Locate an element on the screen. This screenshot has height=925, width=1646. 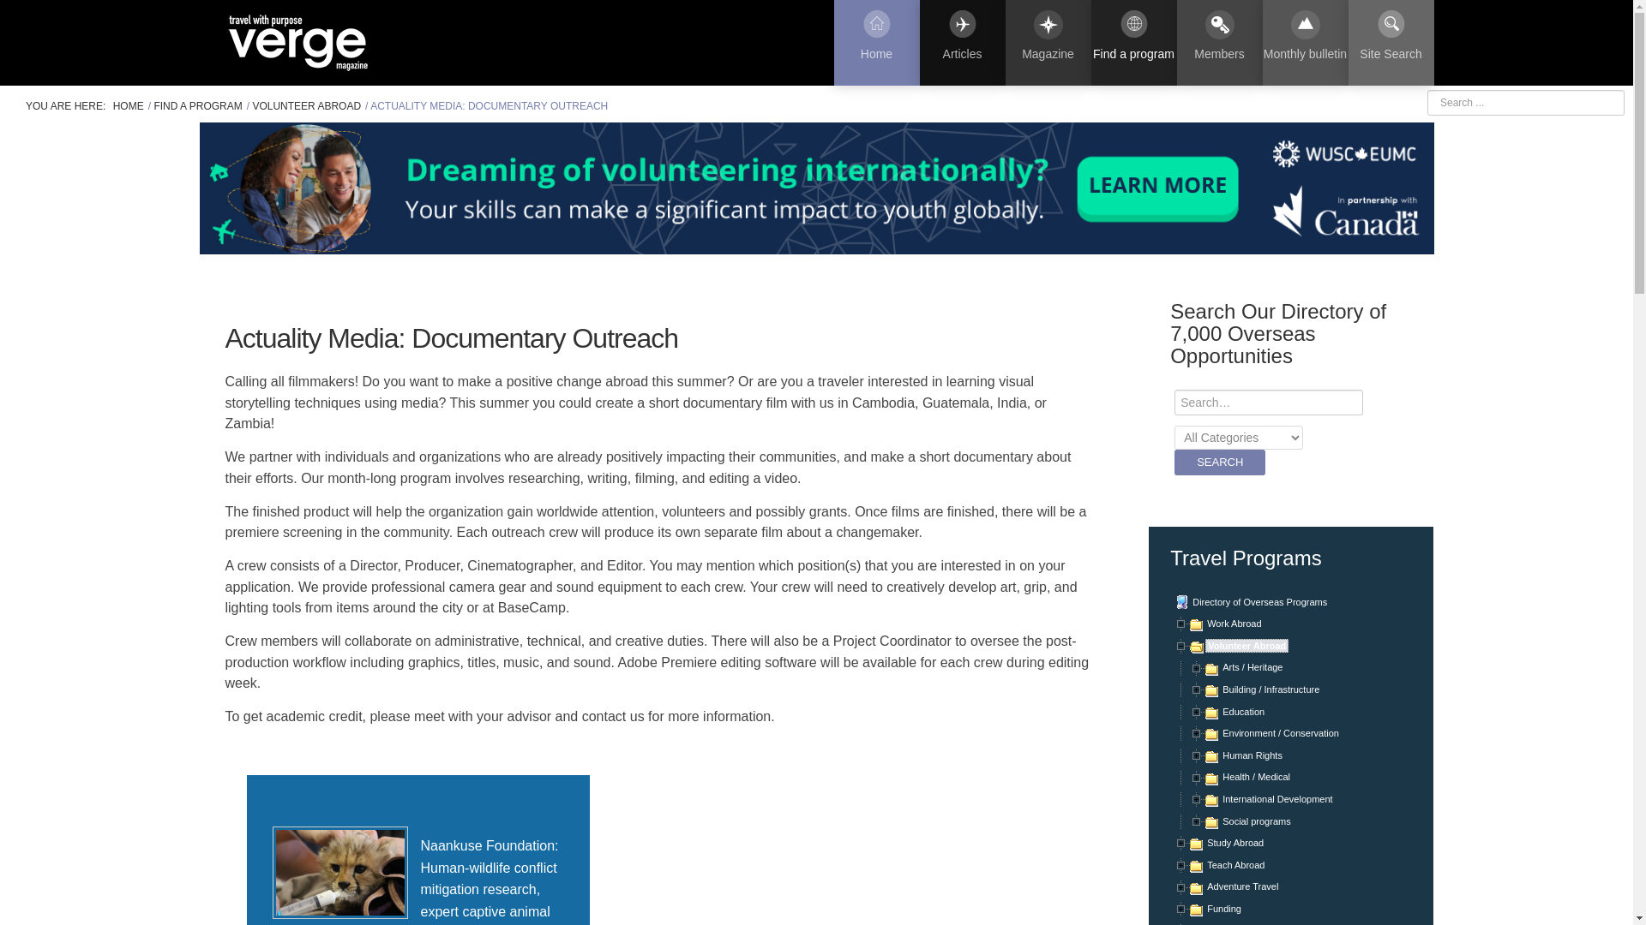
Magazine is located at coordinates (1047, 43).